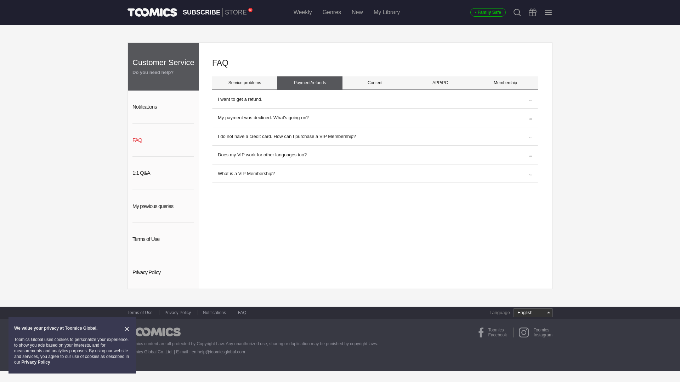  I want to click on SUBSCRIBE, so click(303, 12).